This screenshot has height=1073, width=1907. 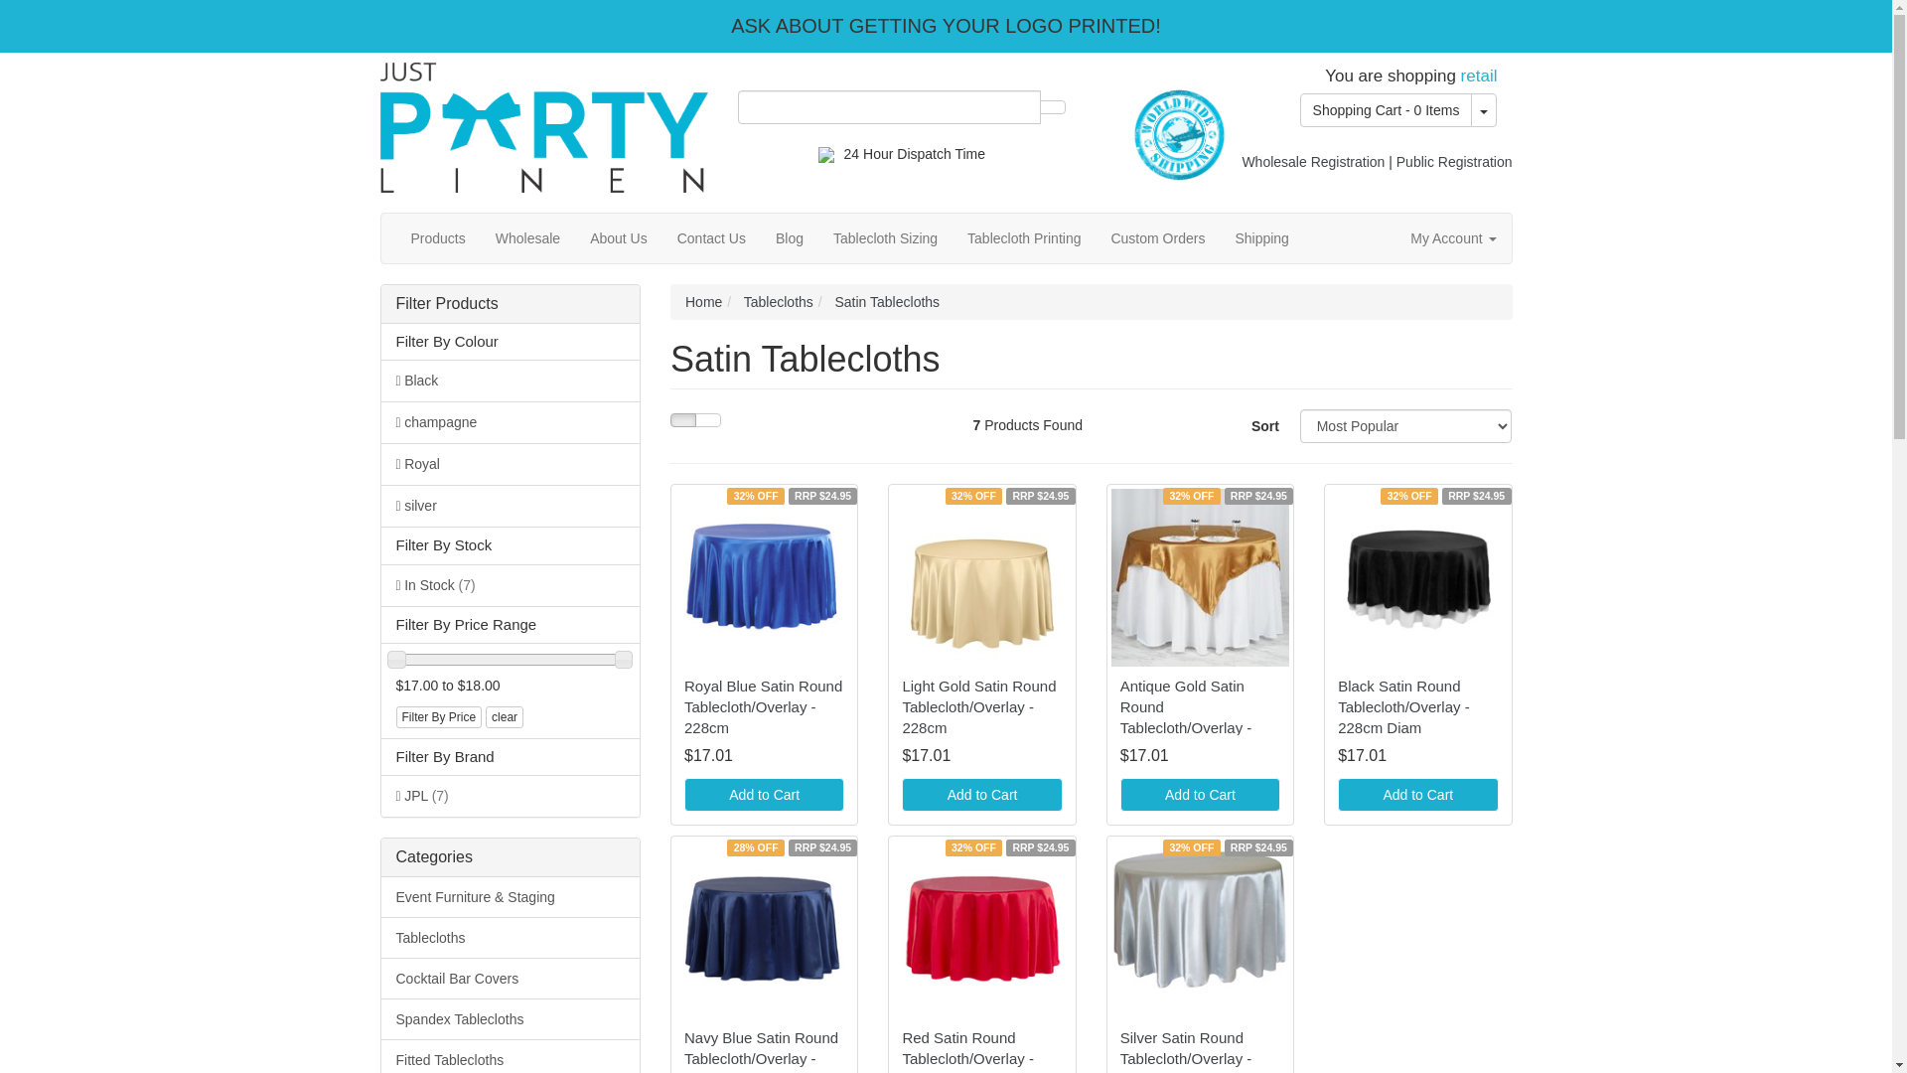 What do you see at coordinates (1453, 238) in the screenshot?
I see `My Account` at bounding box center [1453, 238].